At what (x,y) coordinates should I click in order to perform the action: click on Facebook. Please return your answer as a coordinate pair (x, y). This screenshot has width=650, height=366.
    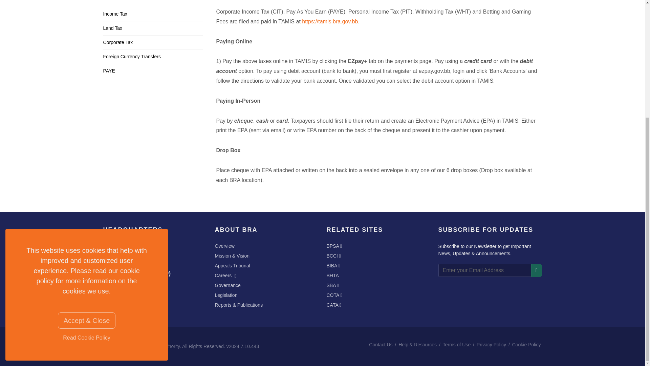
    Looking at the image, I should click on (108, 289).